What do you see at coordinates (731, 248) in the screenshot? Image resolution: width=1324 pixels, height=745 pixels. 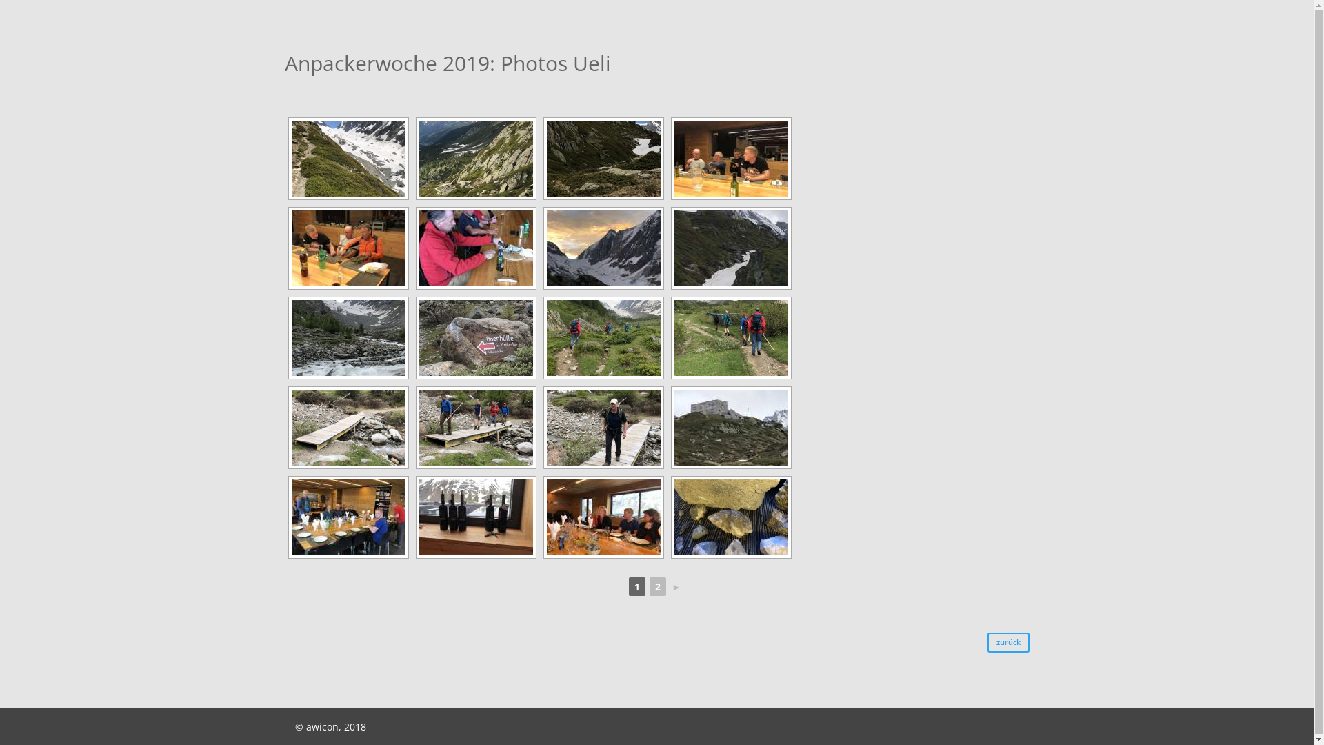 I see `IMG_3345-min` at bounding box center [731, 248].